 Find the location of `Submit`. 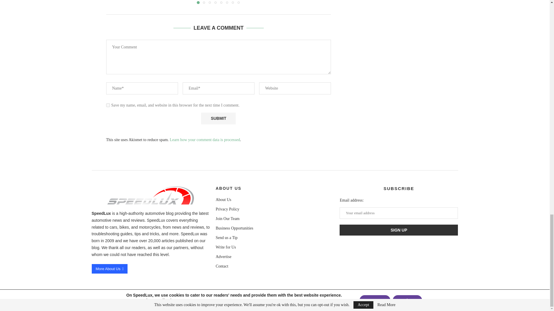

Submit is located at coordinates (218, 118).